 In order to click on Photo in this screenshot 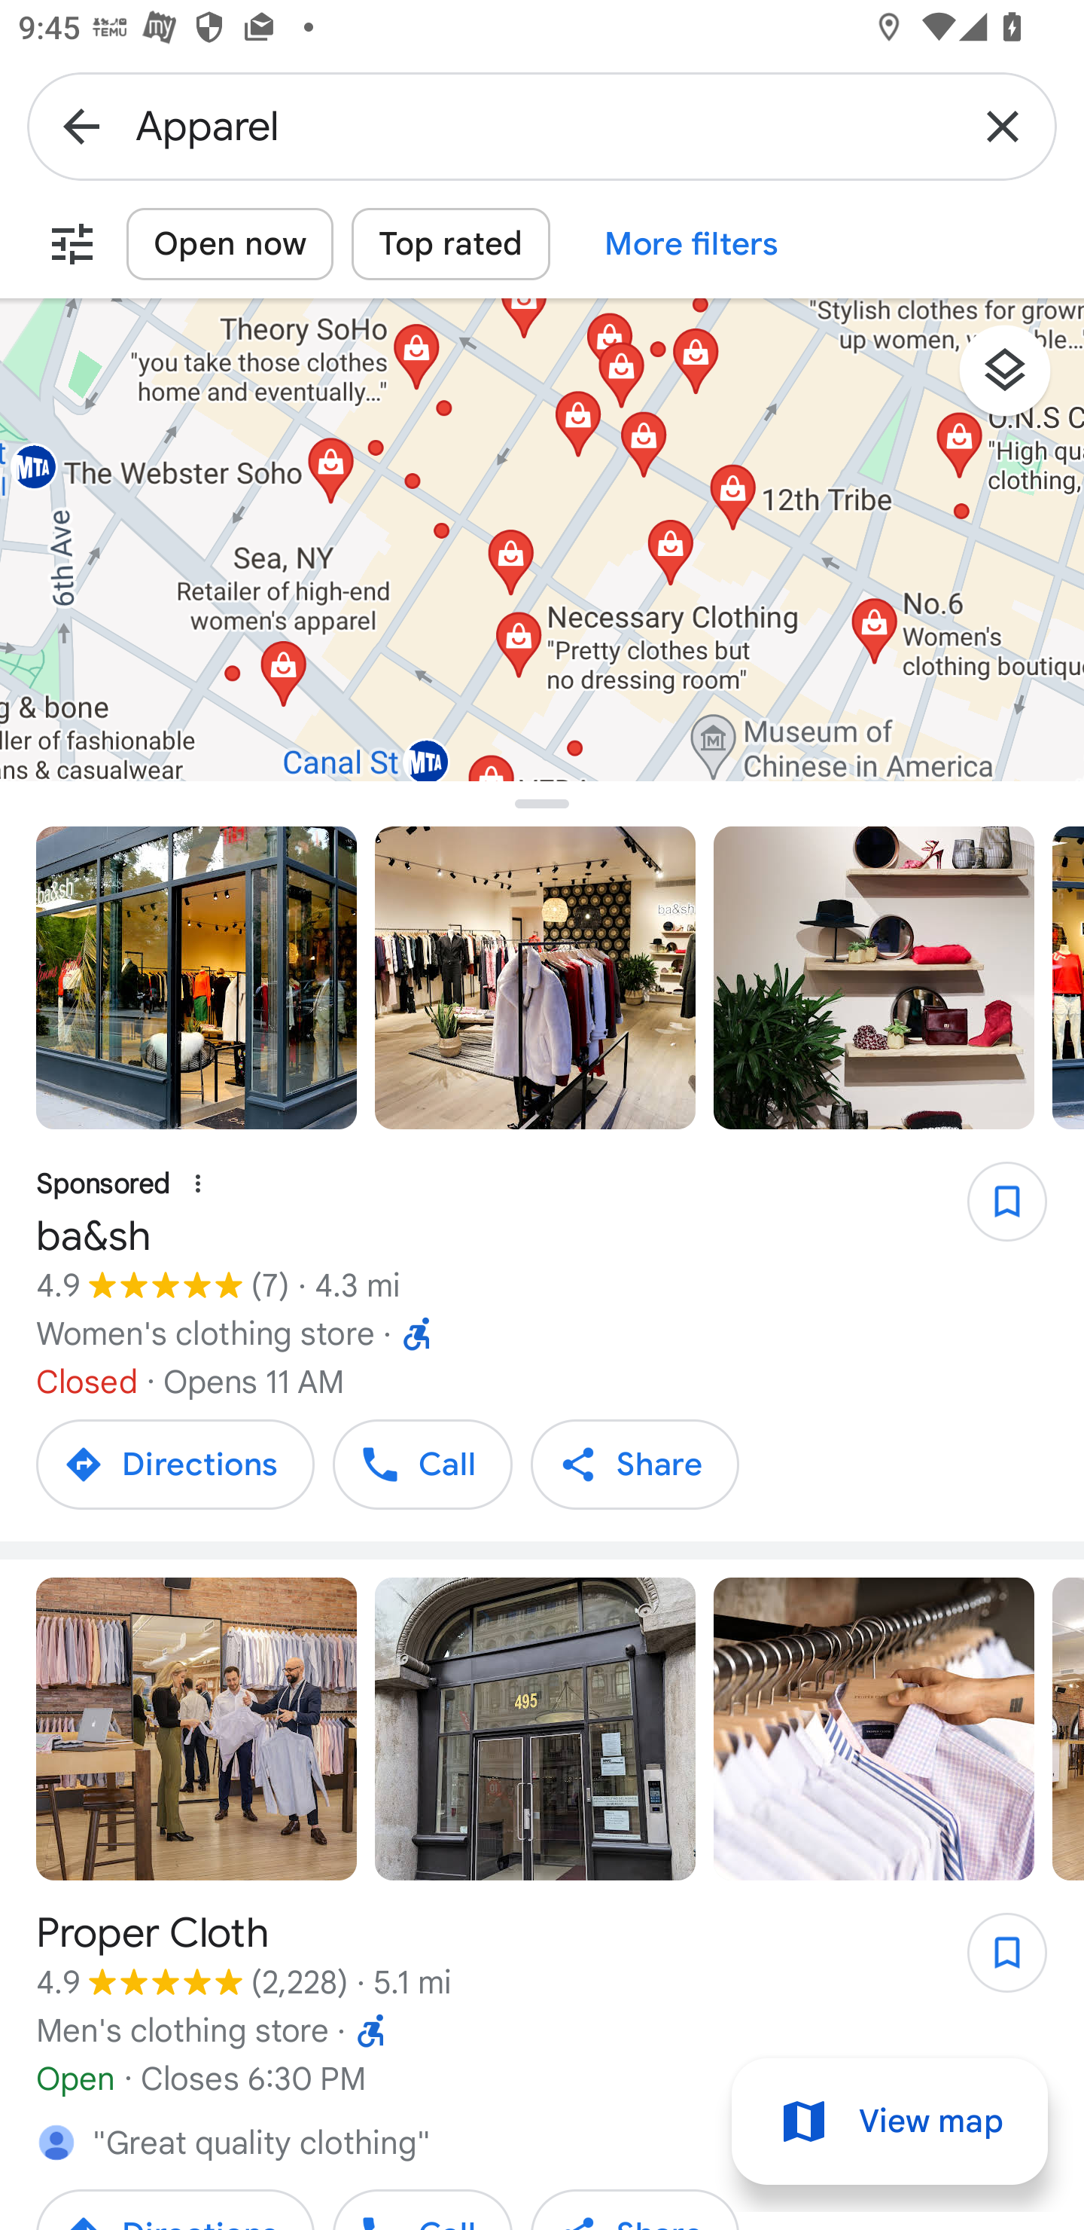, I will do `click(196, 978)`.